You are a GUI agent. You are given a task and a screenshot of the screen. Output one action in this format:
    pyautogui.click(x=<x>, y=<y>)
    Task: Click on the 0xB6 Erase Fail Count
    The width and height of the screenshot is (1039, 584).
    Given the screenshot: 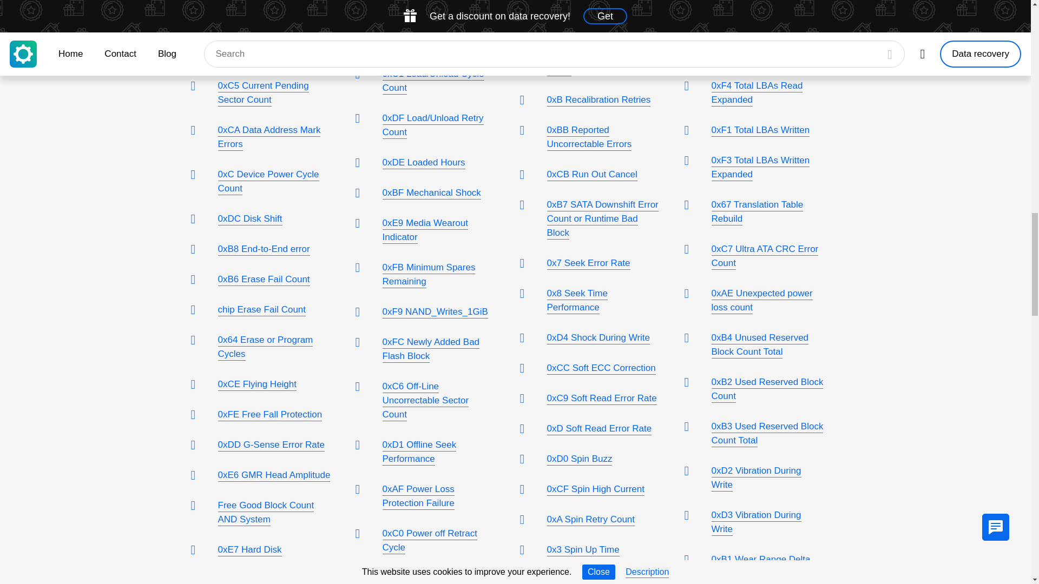 What is the action you would take?
    pyautogui.click(x=263, y=280)
    